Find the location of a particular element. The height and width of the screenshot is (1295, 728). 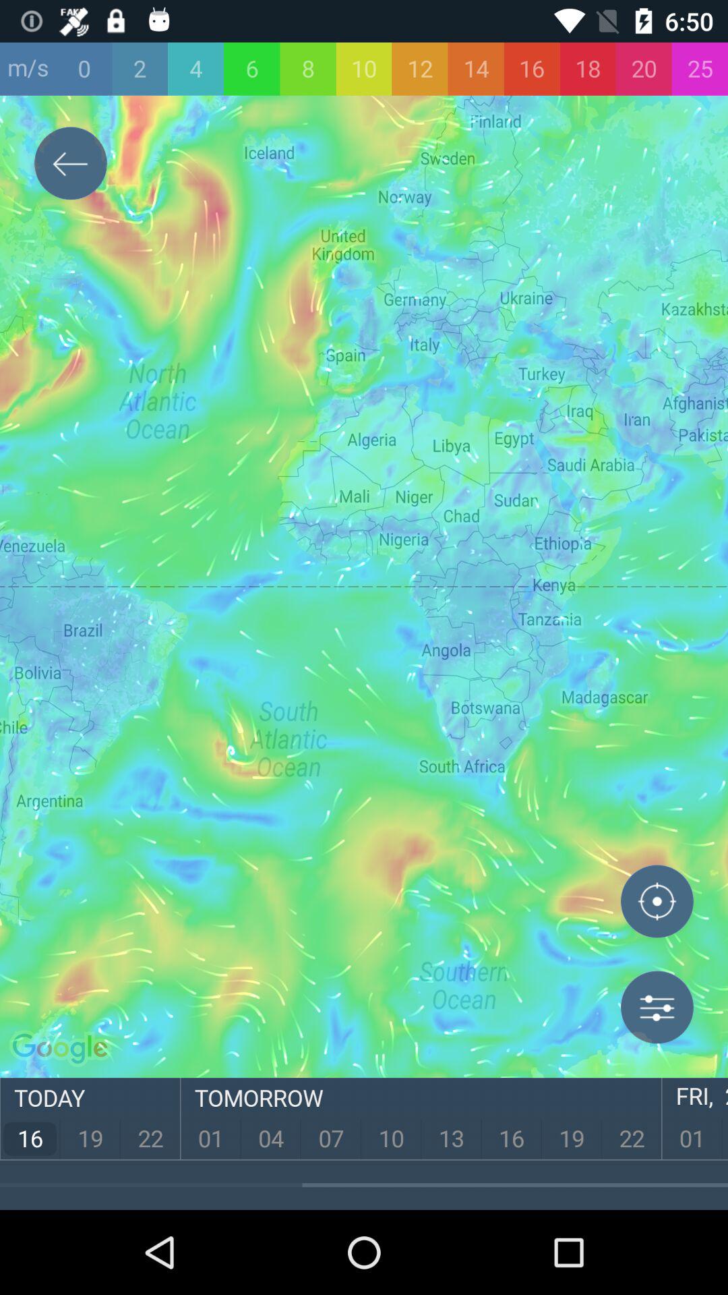

zoom is located at coordinates (657, 904).